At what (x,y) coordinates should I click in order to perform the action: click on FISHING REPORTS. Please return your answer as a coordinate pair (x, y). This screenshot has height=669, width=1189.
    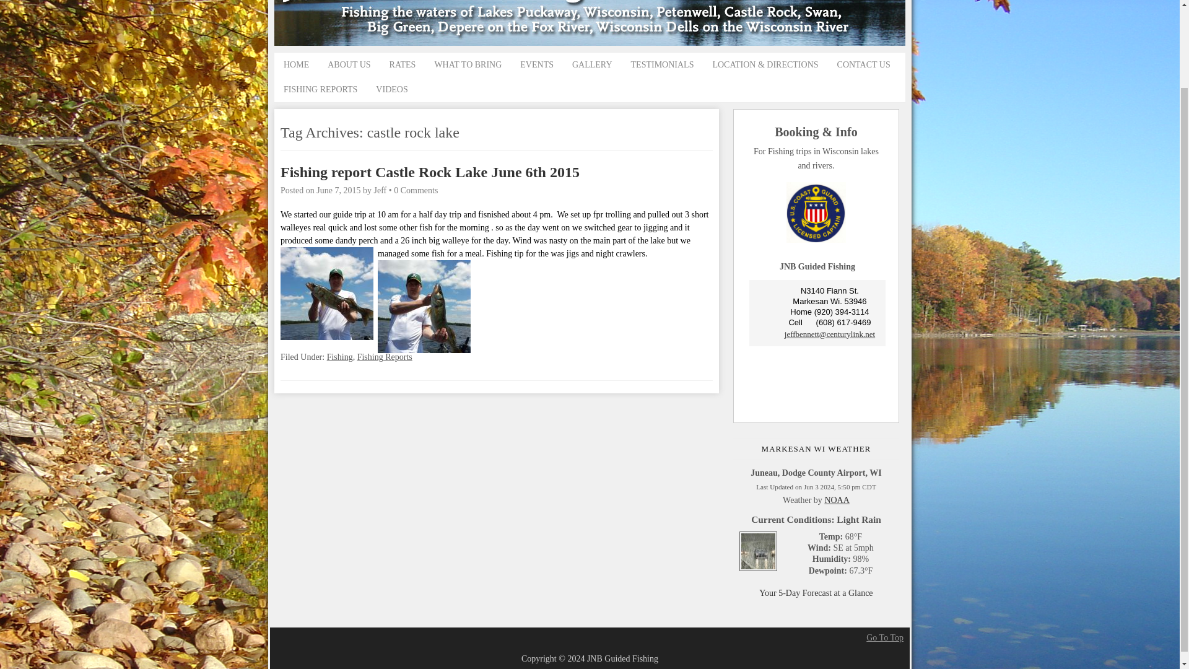
    Looking at the image, I should click on (320, 90).